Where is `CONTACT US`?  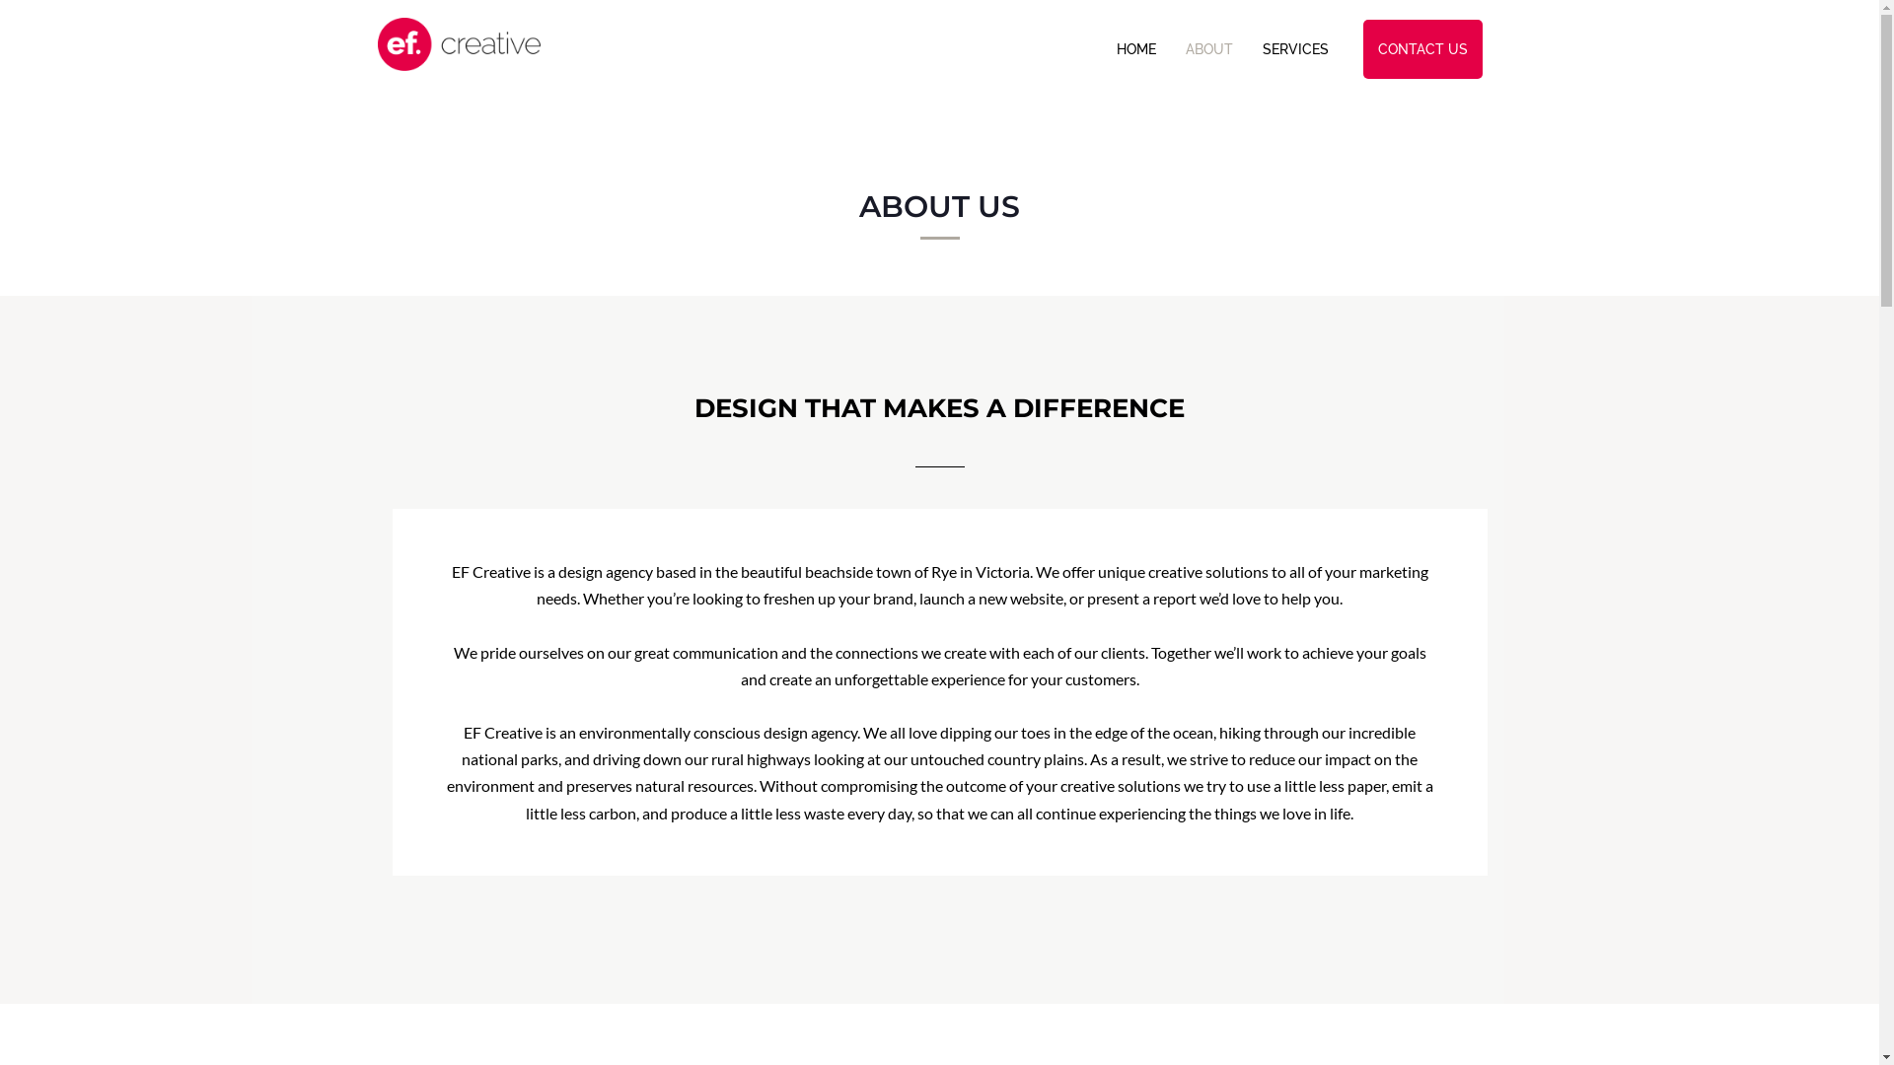 CONTACT US is located at coordinates (1422, 49).